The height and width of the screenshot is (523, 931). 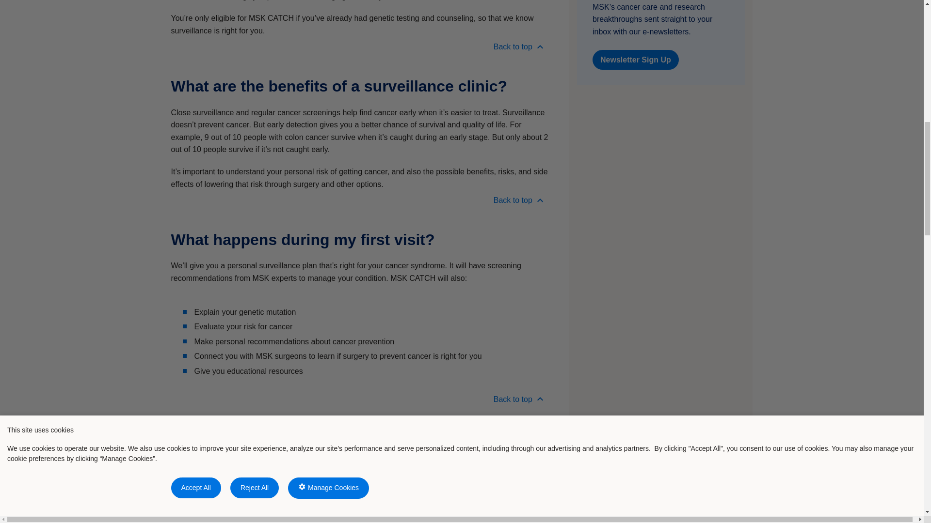 What do you see at coordinates (635, 59) in the screenshot?
I see `Newsletter Sign Up` at bounding box center [635, 59].